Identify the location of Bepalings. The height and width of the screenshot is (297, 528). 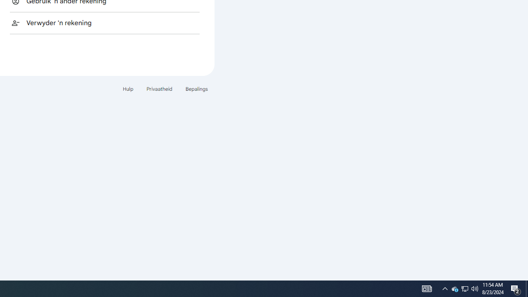
(196, 88).